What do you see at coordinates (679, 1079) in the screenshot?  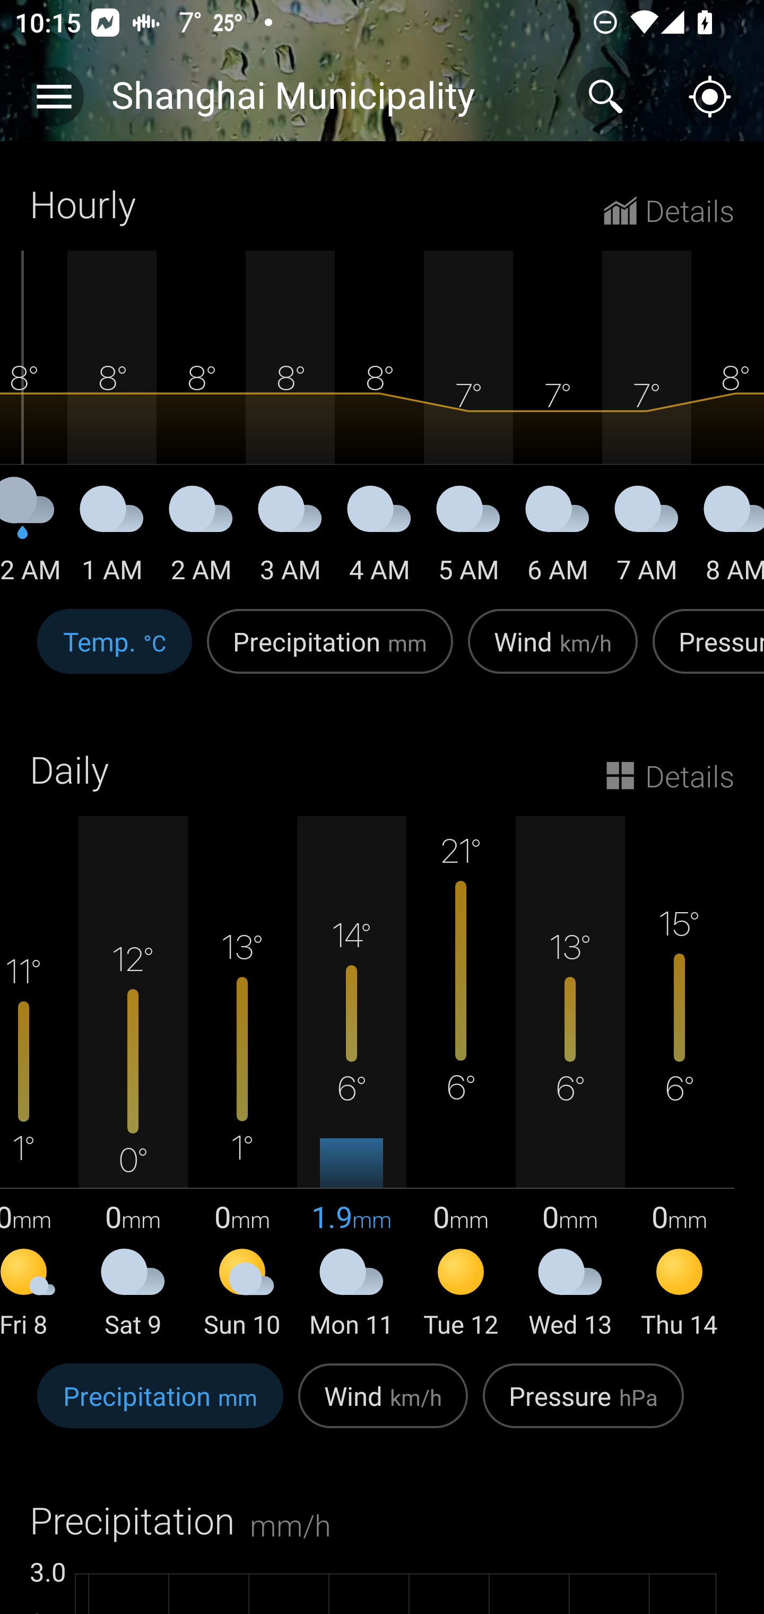 I see `15° 6° 0 mm Thu 14` at bounding box center [679, 1079].